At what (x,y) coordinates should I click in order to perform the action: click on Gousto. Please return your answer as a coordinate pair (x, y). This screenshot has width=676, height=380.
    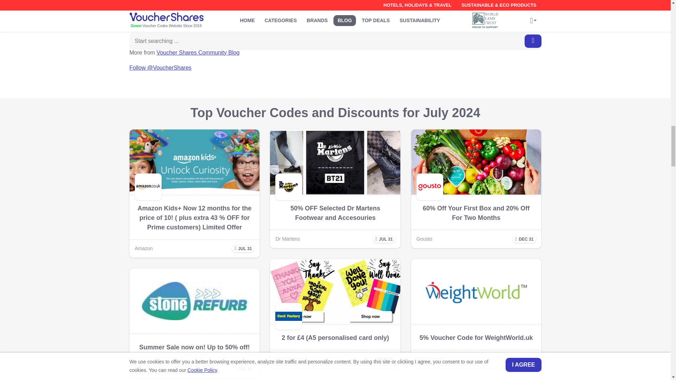
    Looking at the image, I should click on (424, 239).